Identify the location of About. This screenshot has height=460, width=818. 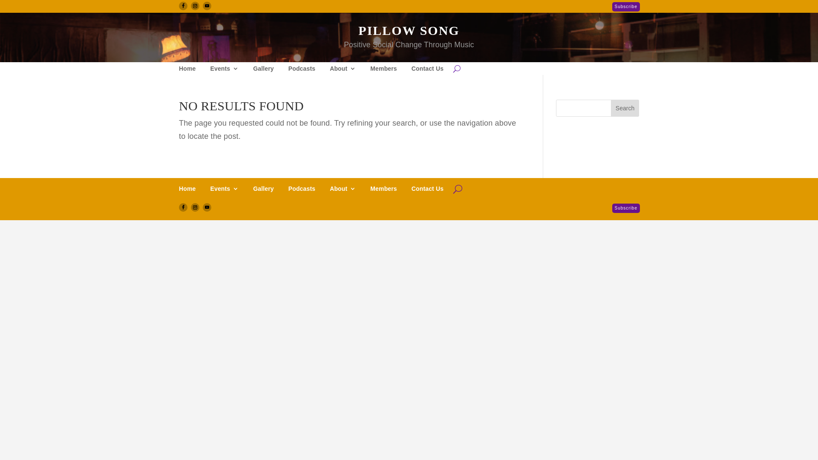
(343, 187).